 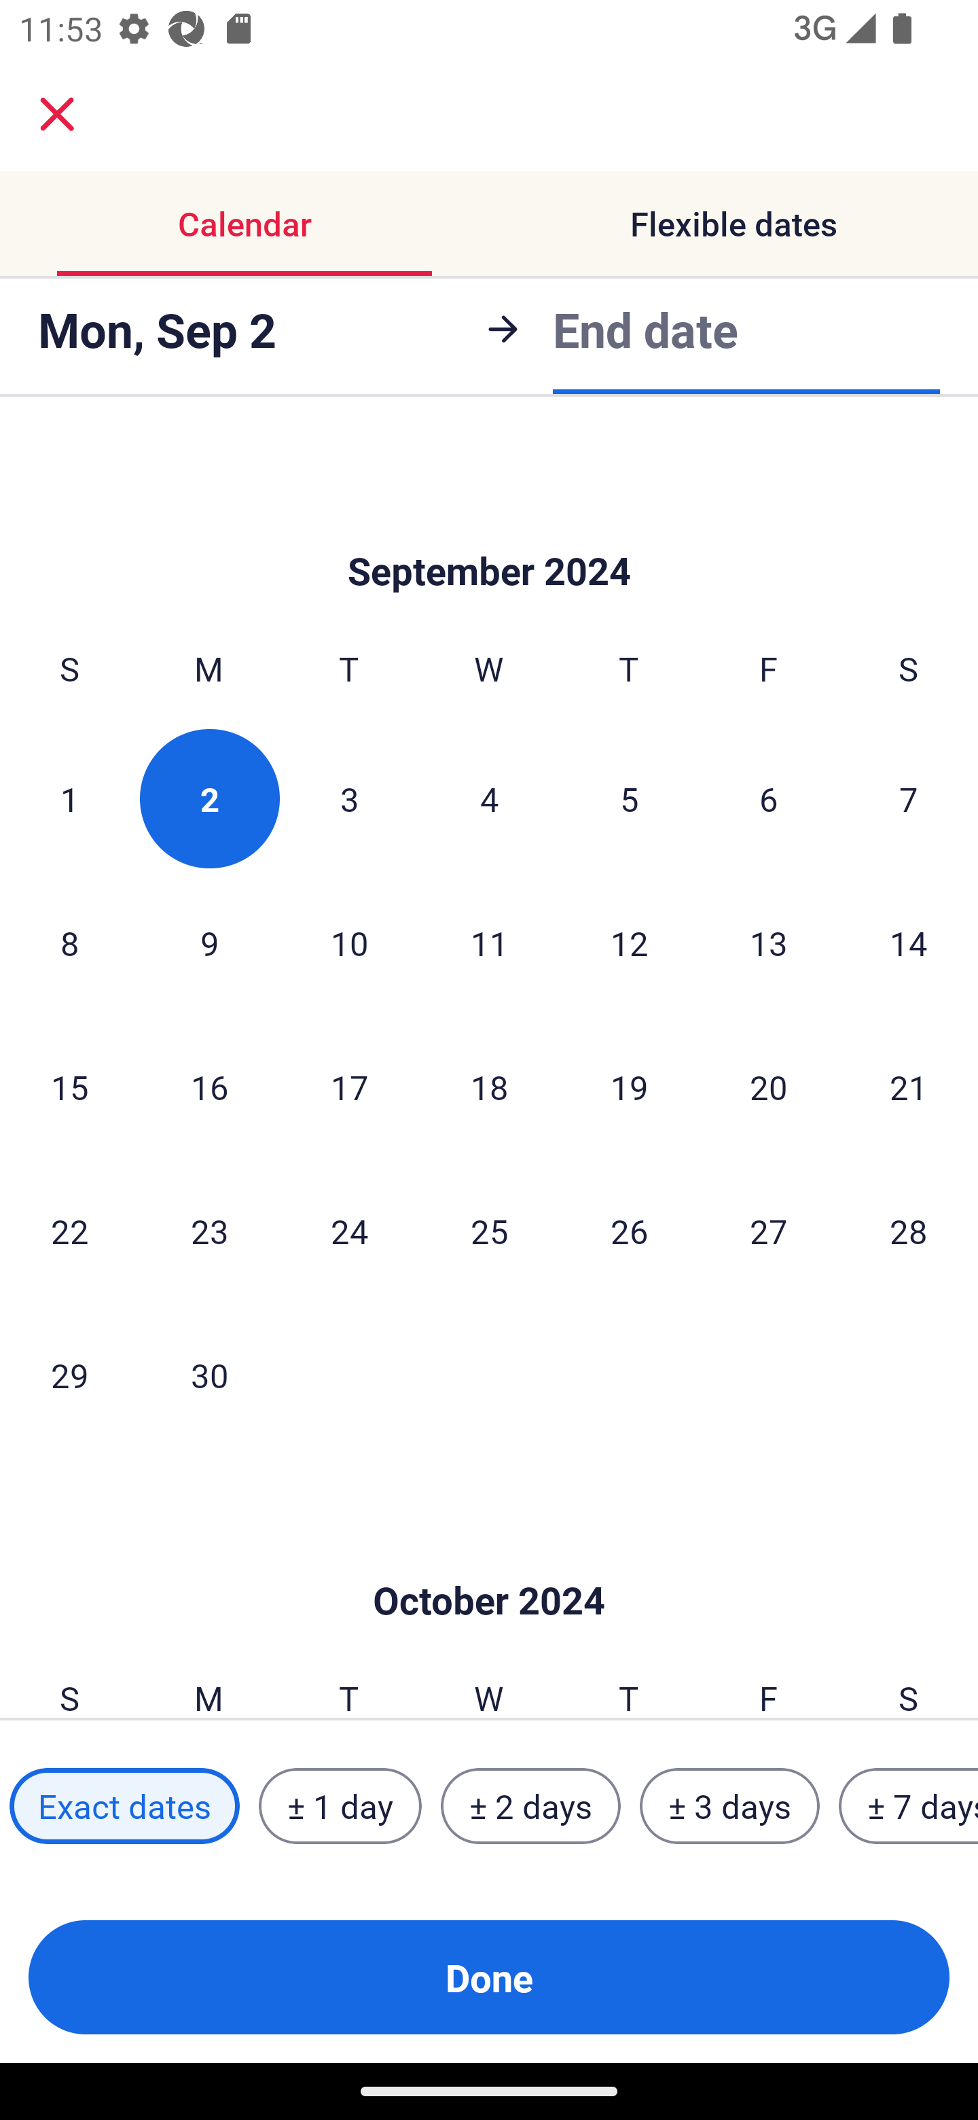 What do you see at coordinates (349, 1087) in the screenshot?
I see `17 Tuesday, September 17, 2024` at bounding box center [349, 1087].